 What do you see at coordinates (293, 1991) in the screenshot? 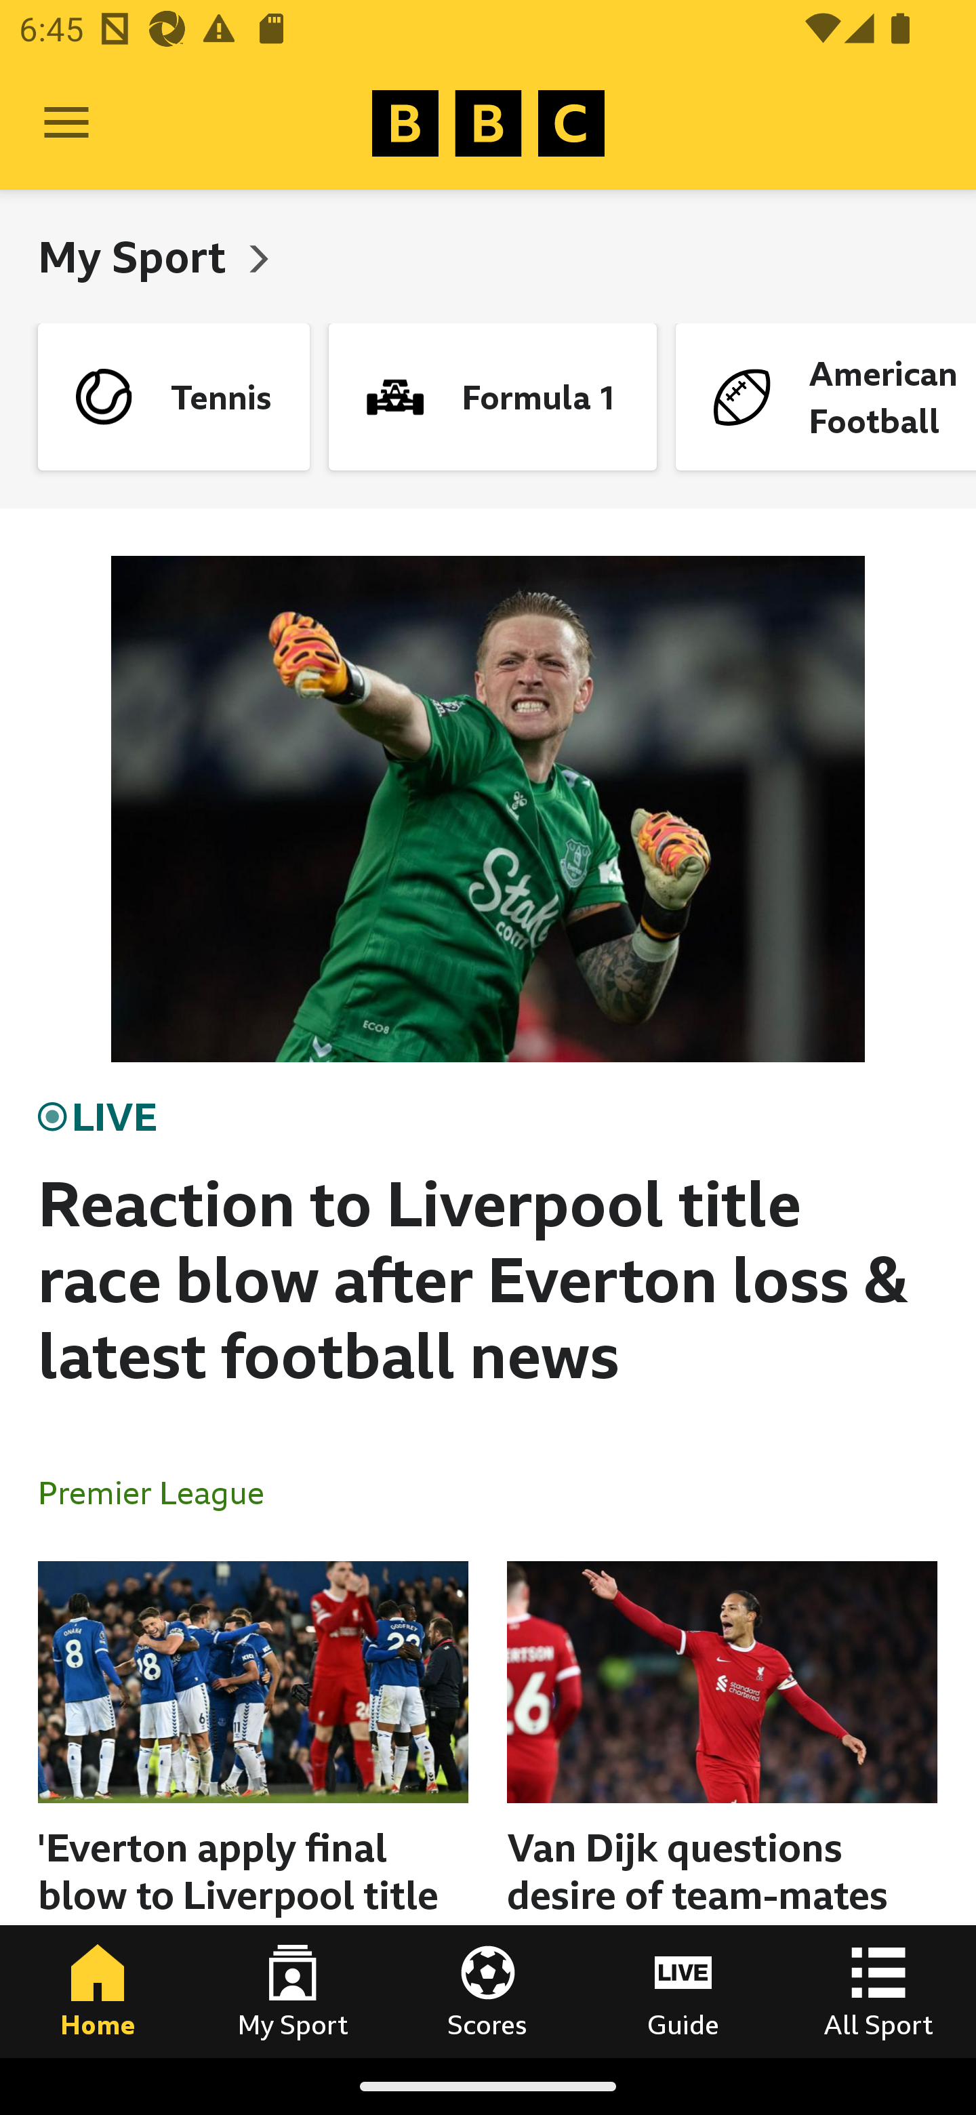
I see `My Sport` at bounding box center [293, 1991].